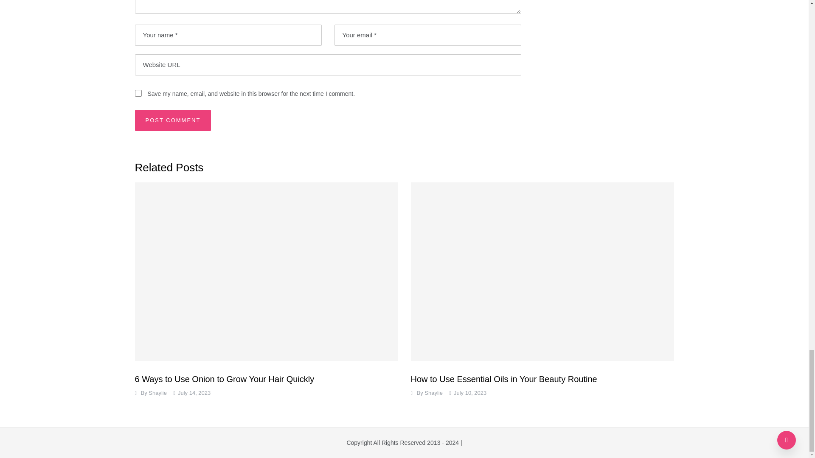 The width and height of the screenshot is (815, 458). Describe the element at coordinates (138, 93) in the screenshot. I see `yes` at that location.